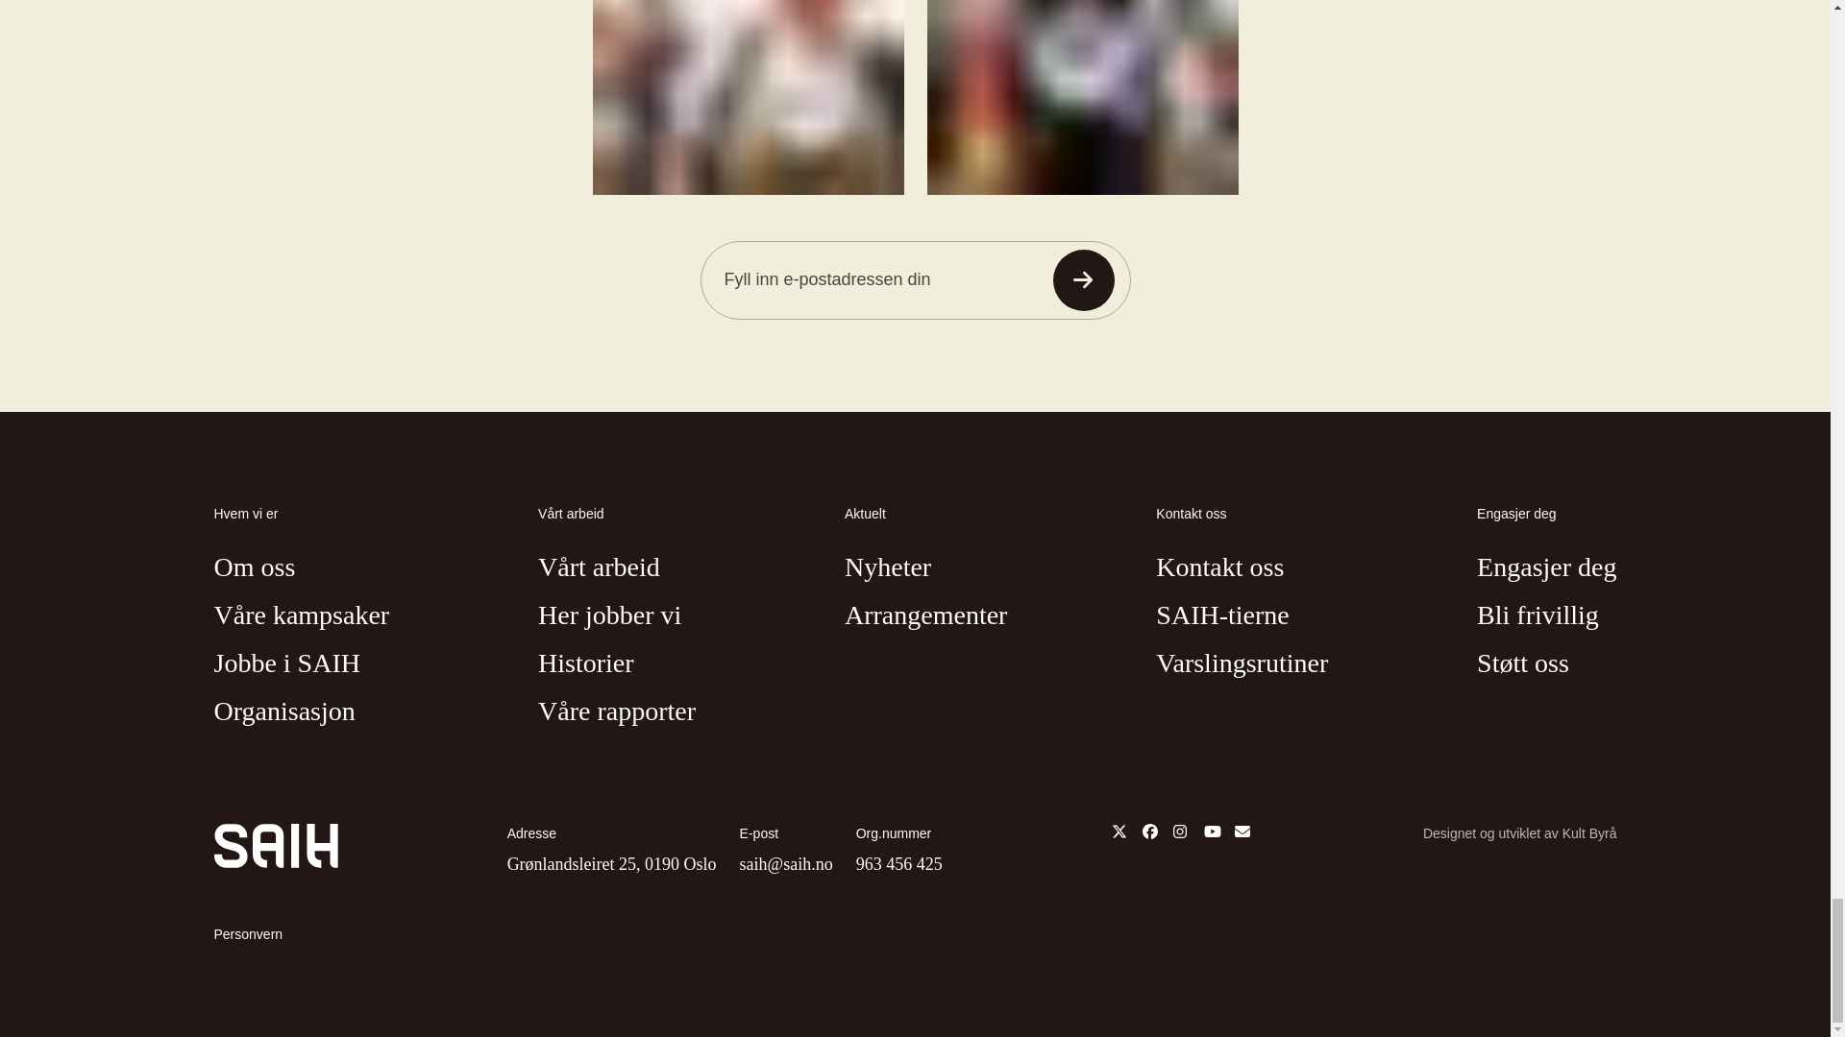  I want to click on Arrangementer, so click(926, 615).